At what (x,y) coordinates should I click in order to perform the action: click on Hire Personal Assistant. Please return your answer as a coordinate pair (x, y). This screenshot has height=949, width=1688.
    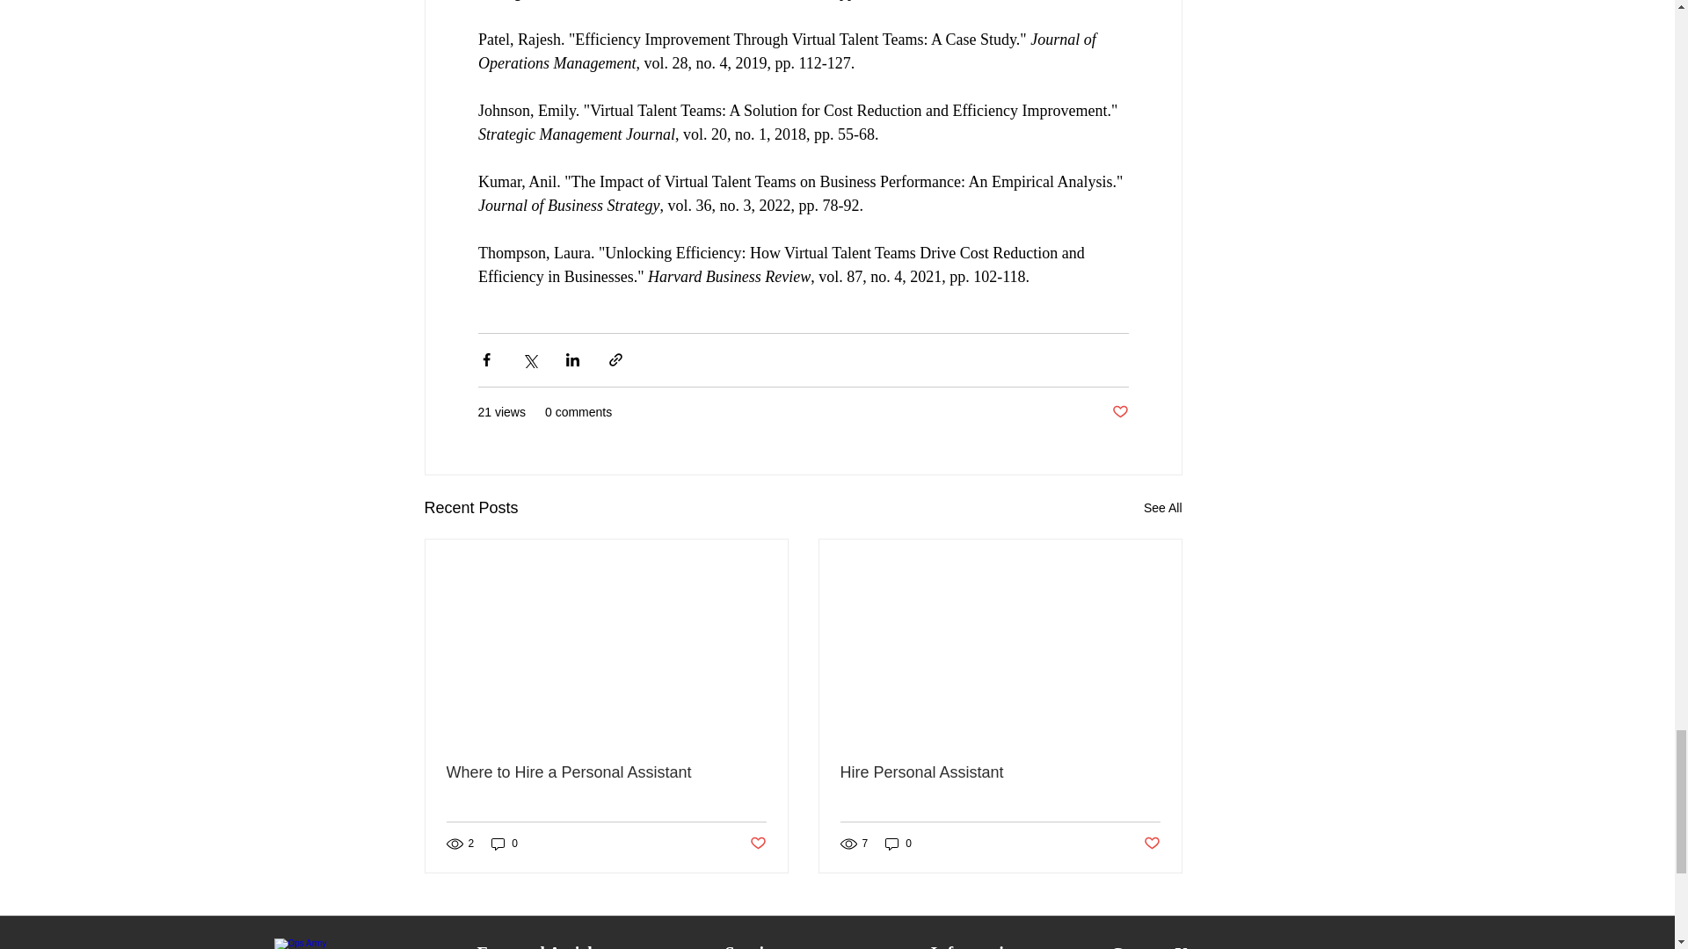
    Looking at the image, I should click on (1000, 772).